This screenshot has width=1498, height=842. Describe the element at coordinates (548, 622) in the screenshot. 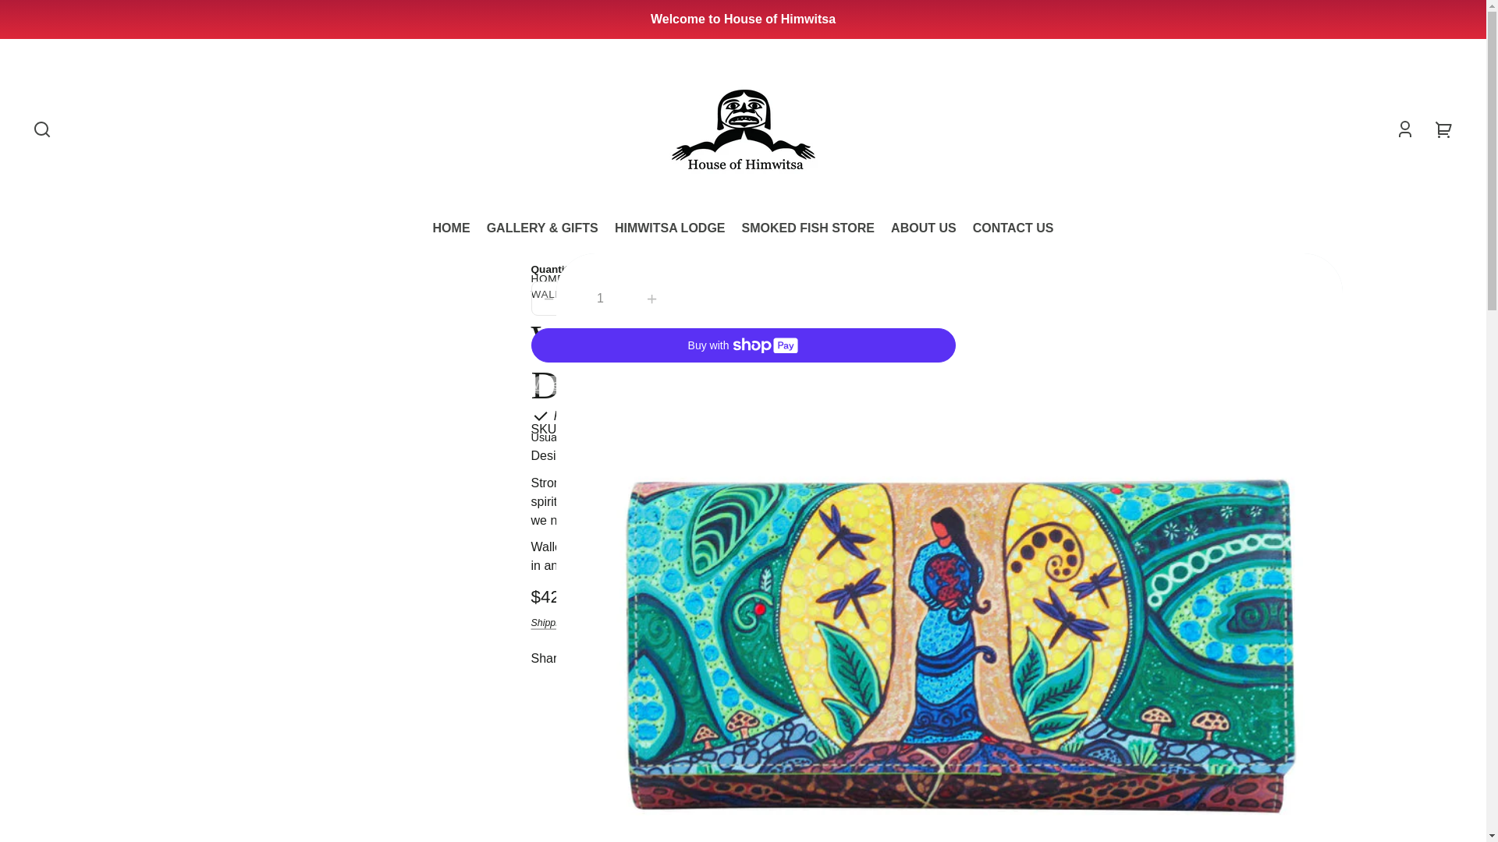

I see `Shipping` at that location.